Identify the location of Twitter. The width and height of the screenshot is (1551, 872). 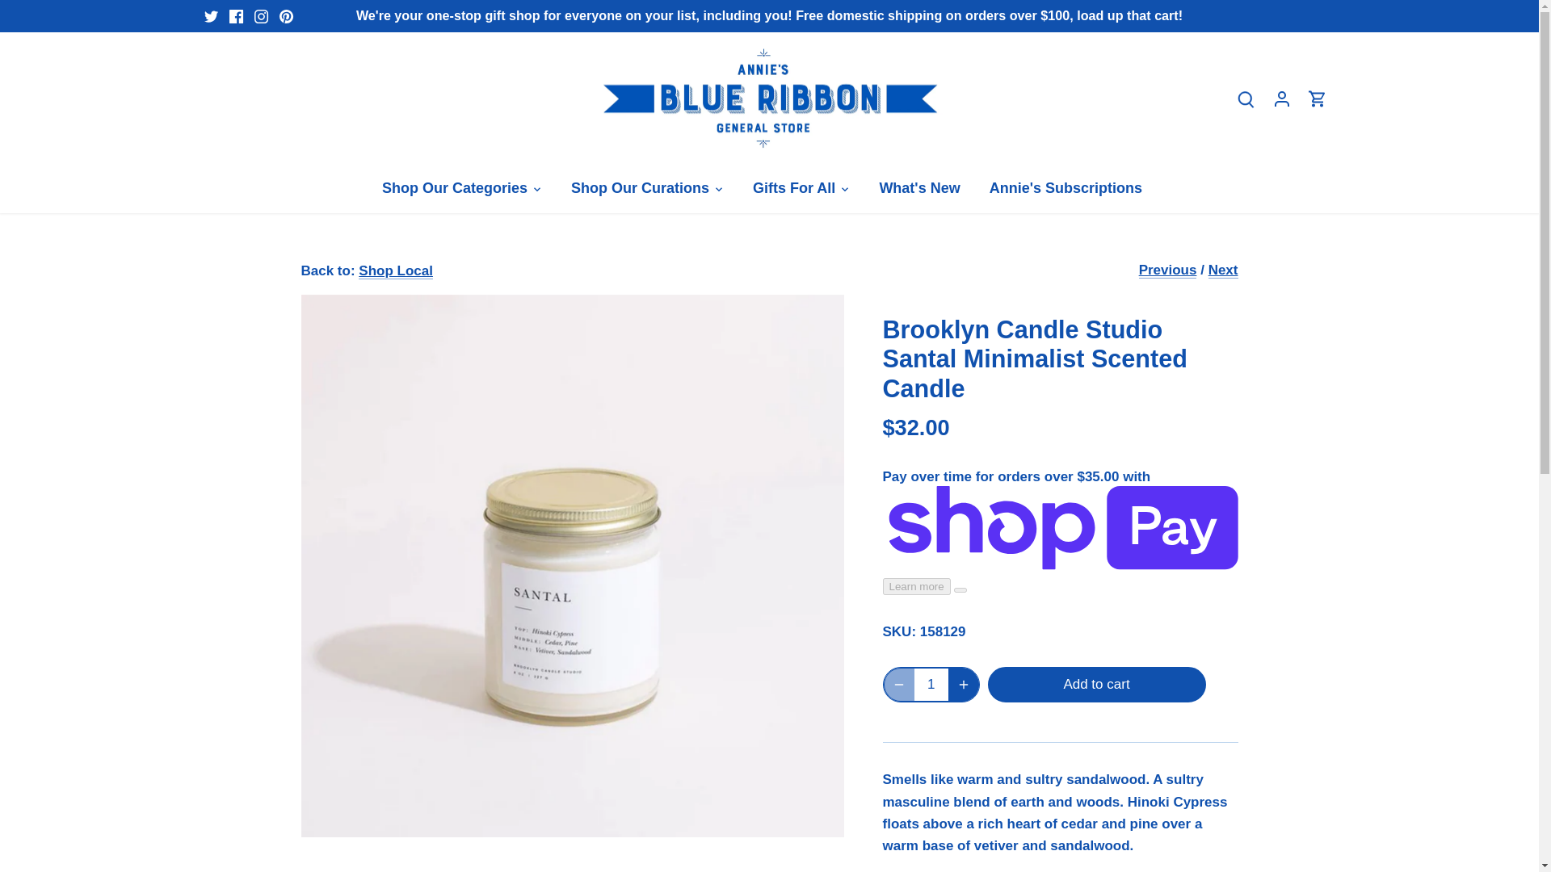
(210, 16).